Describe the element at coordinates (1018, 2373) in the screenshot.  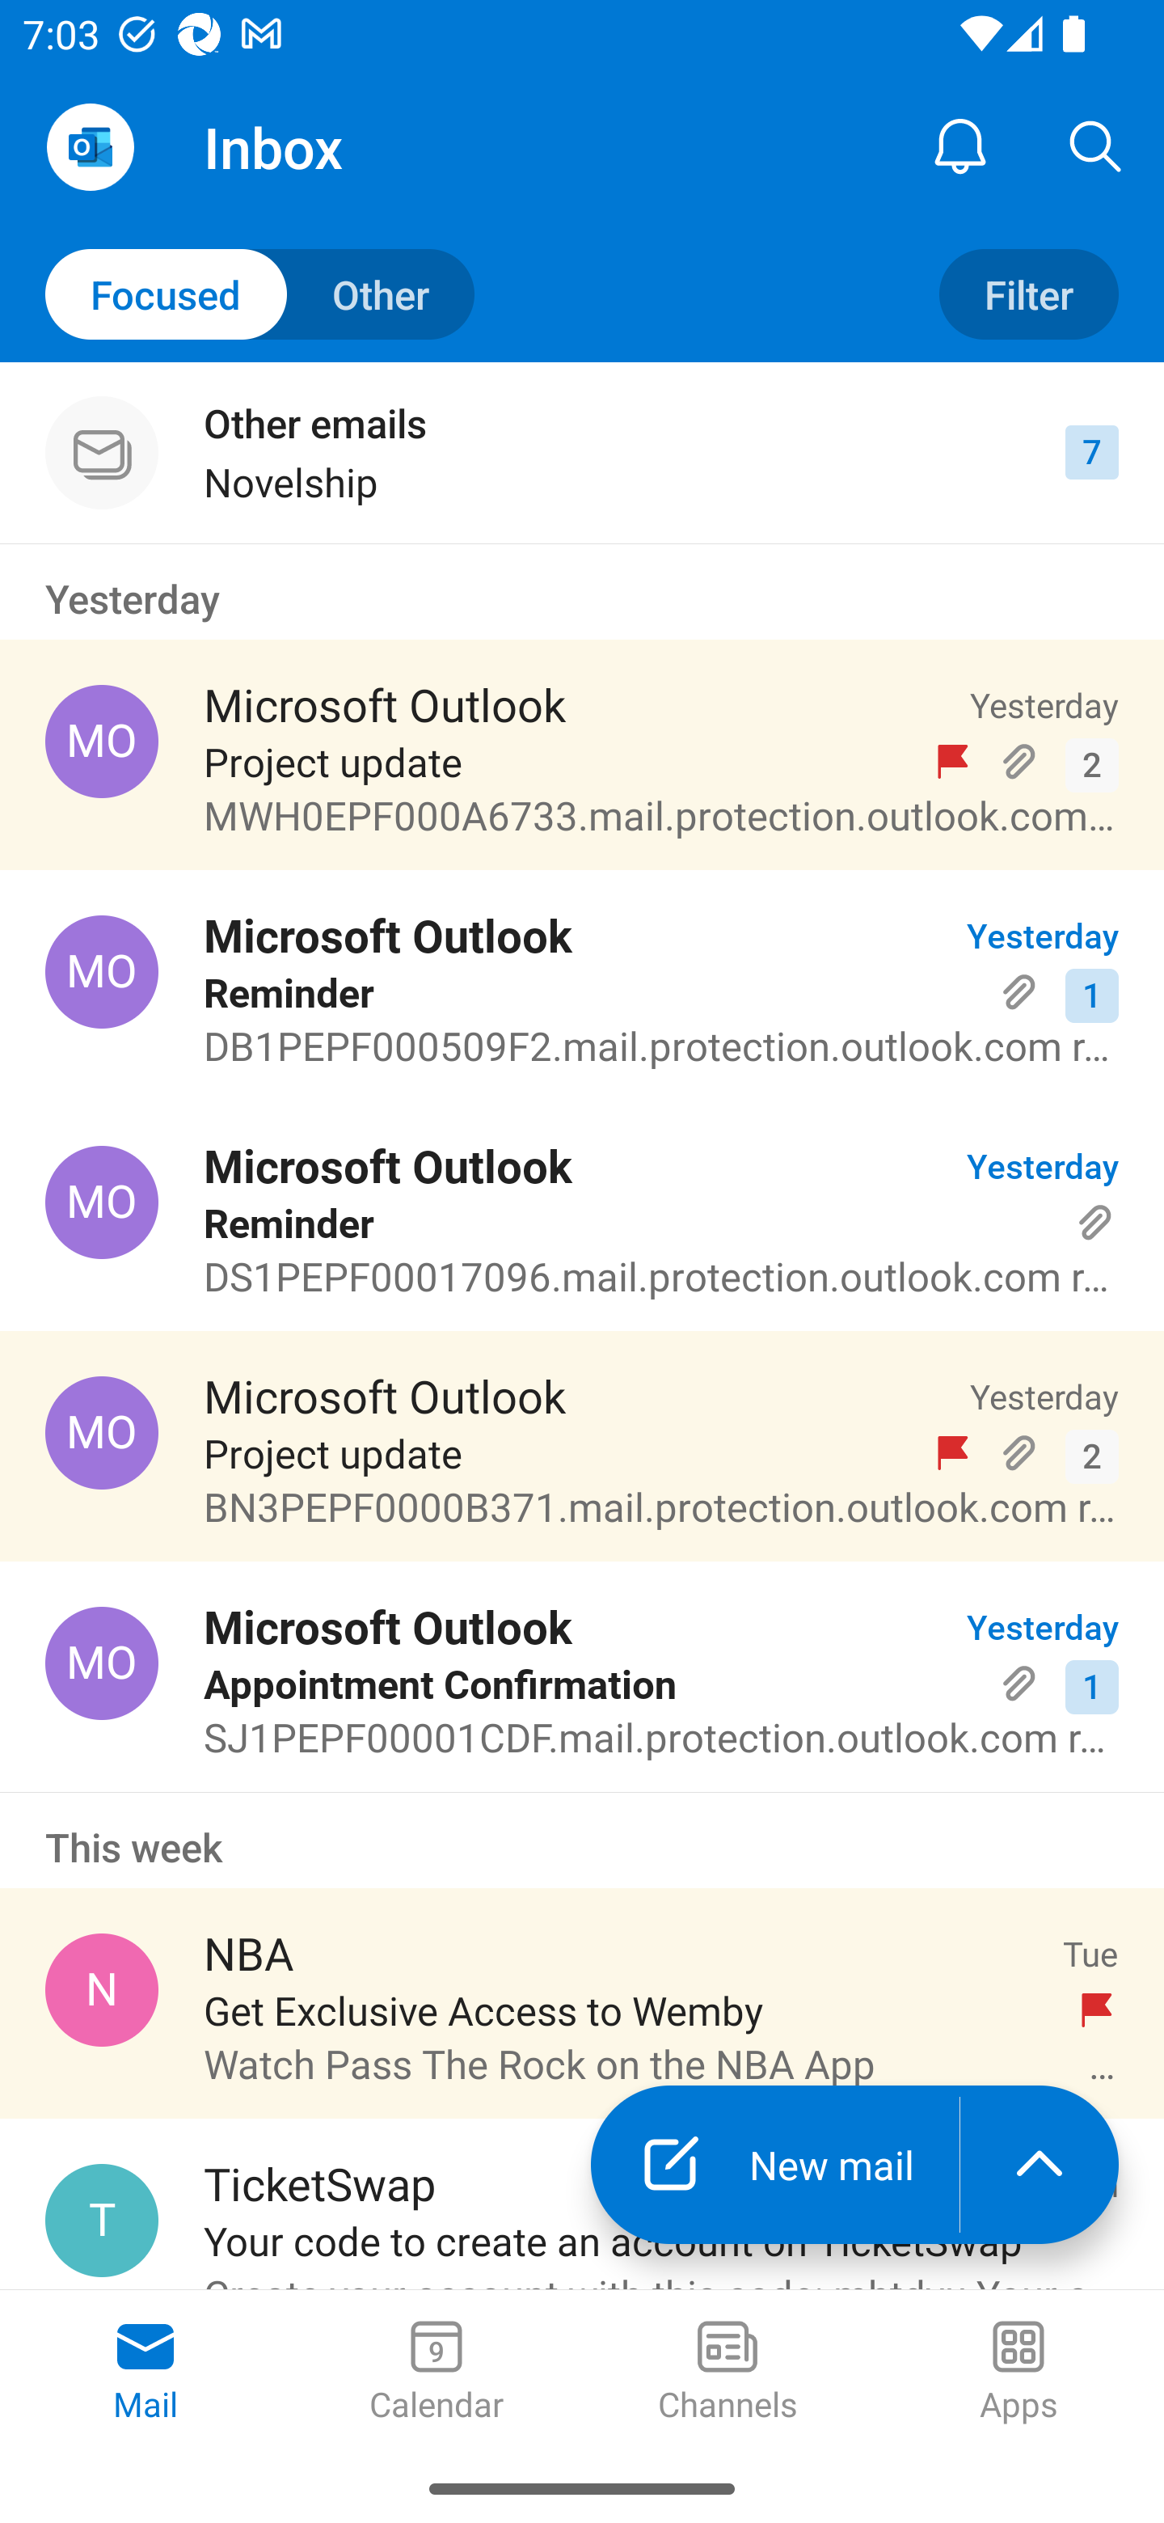
I see `Apps` at that location.